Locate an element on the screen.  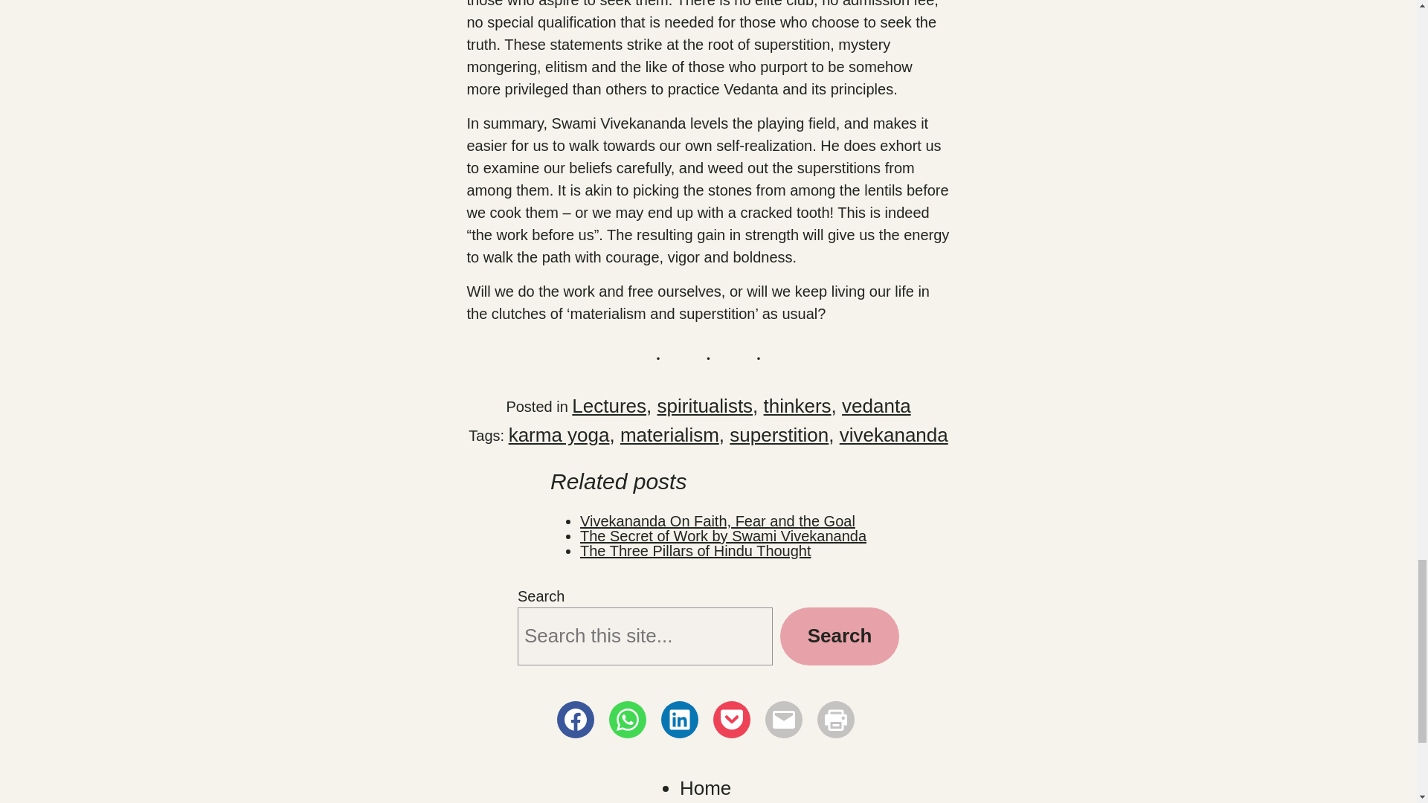
karma yoga is located at coordinates (559, 435).